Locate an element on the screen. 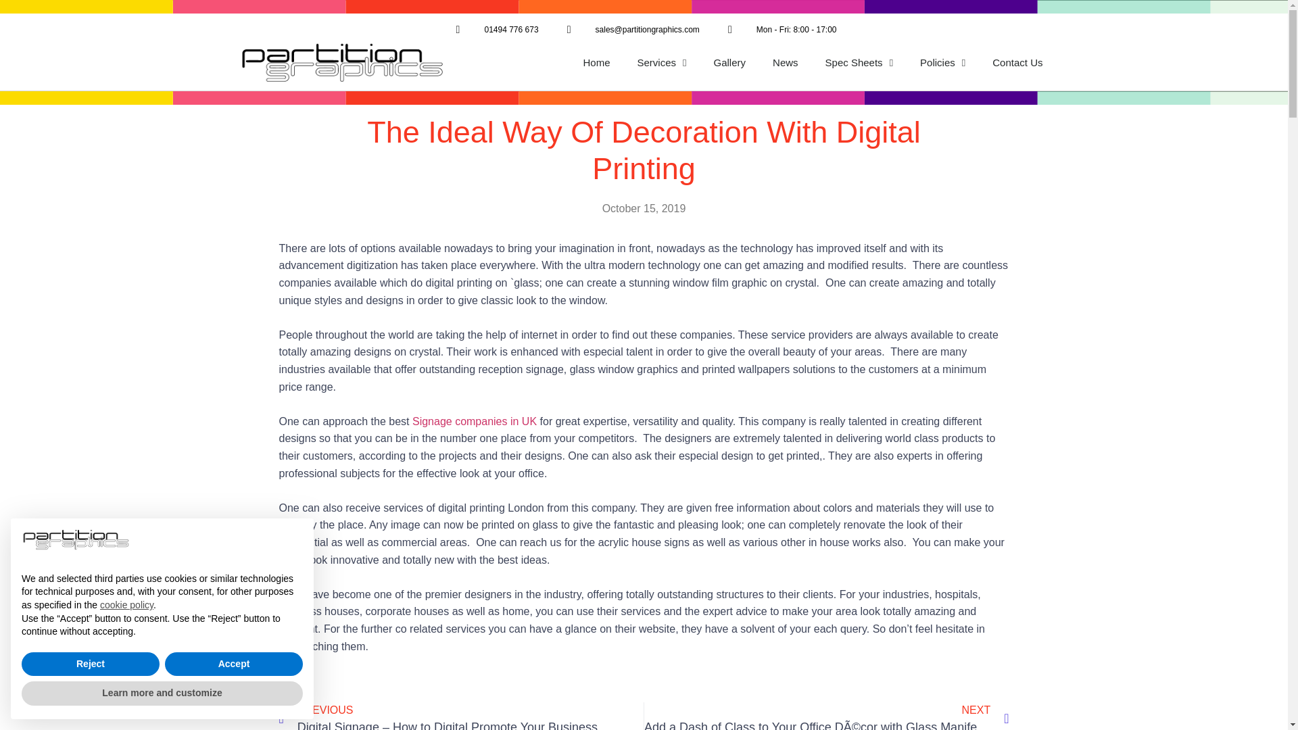 The height and width of the screenshot is (730, 1298). Services is located at coordinates (663, 62).